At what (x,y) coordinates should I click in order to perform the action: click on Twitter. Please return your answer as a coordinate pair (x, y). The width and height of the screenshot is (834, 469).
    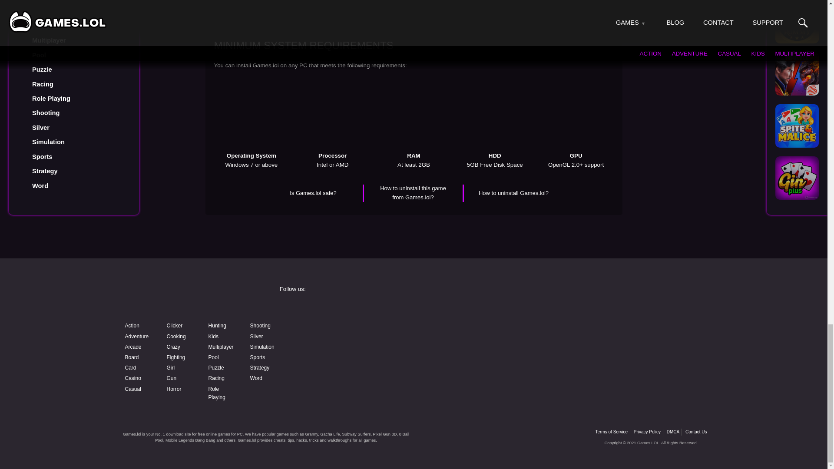
    Looking at the image, I should click on (615, 309).